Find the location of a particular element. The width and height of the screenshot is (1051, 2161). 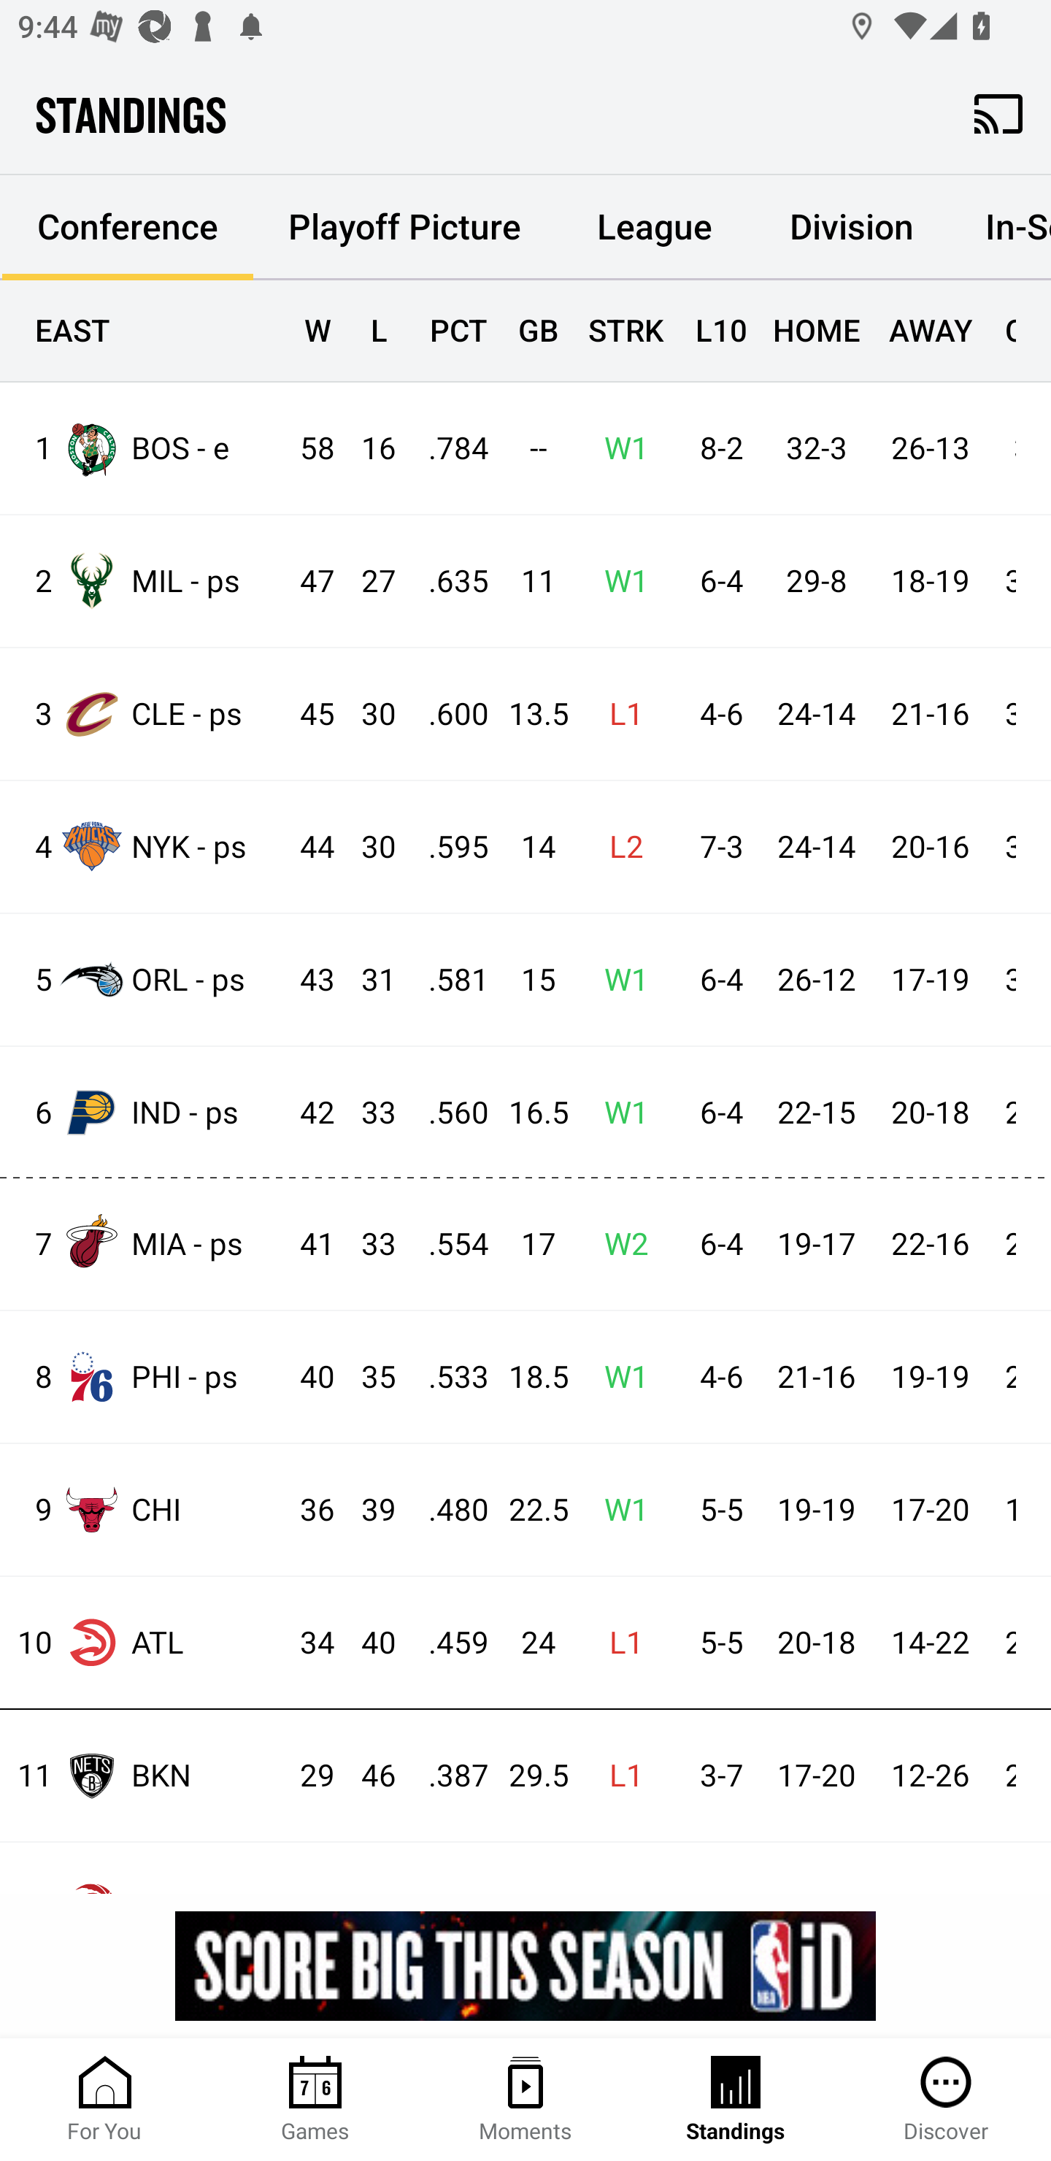

30 is located at coordinates (366, 714).